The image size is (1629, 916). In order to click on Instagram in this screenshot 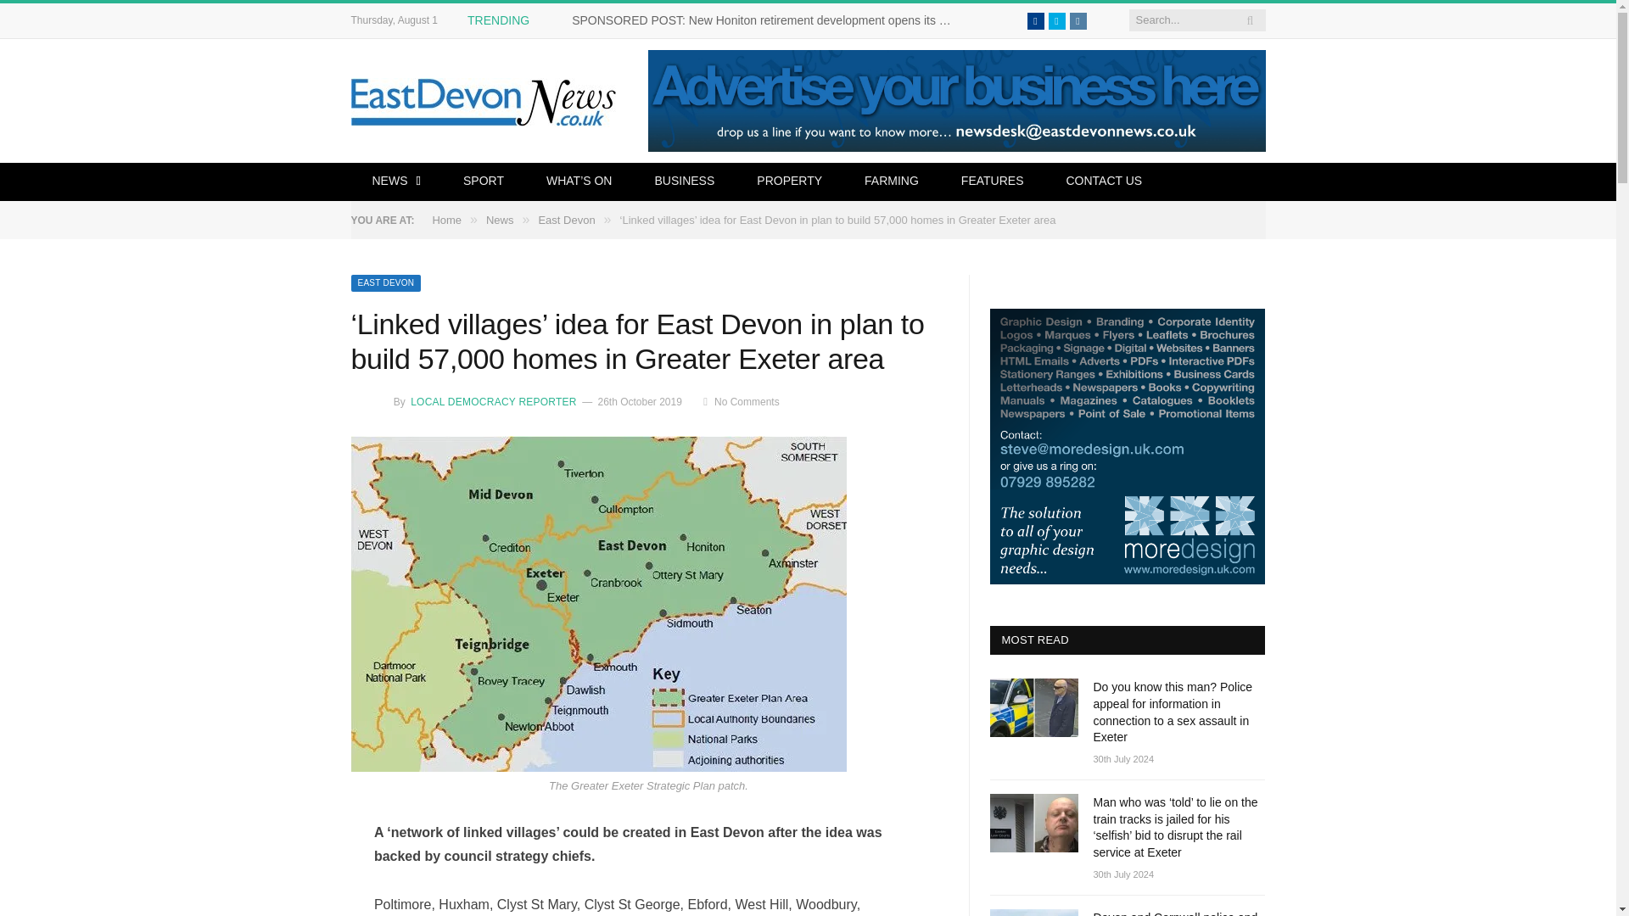, I will do `click(1078, 20)`.